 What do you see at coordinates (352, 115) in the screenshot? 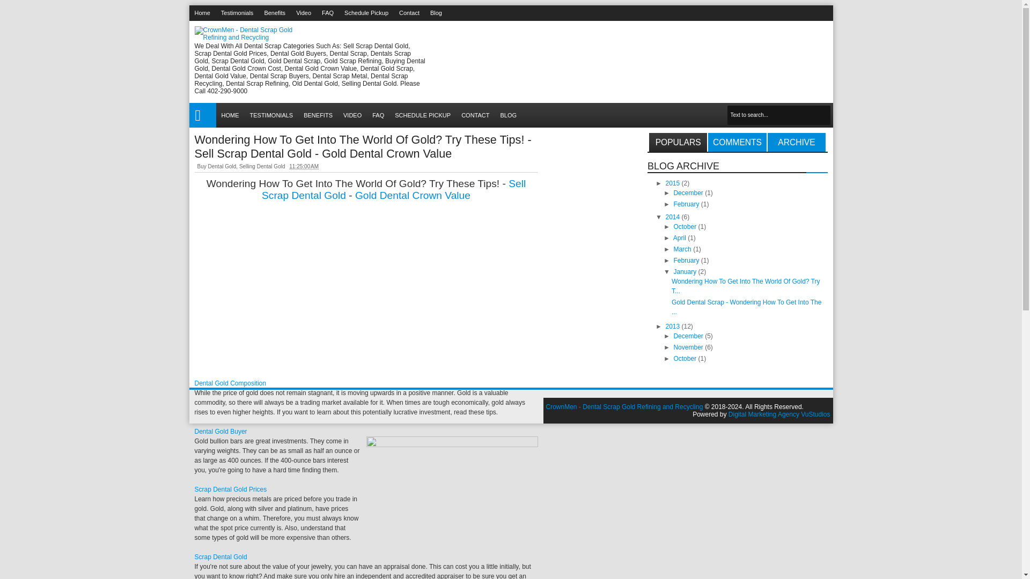
I see `VIDEO` at bounding box center [352, 115].